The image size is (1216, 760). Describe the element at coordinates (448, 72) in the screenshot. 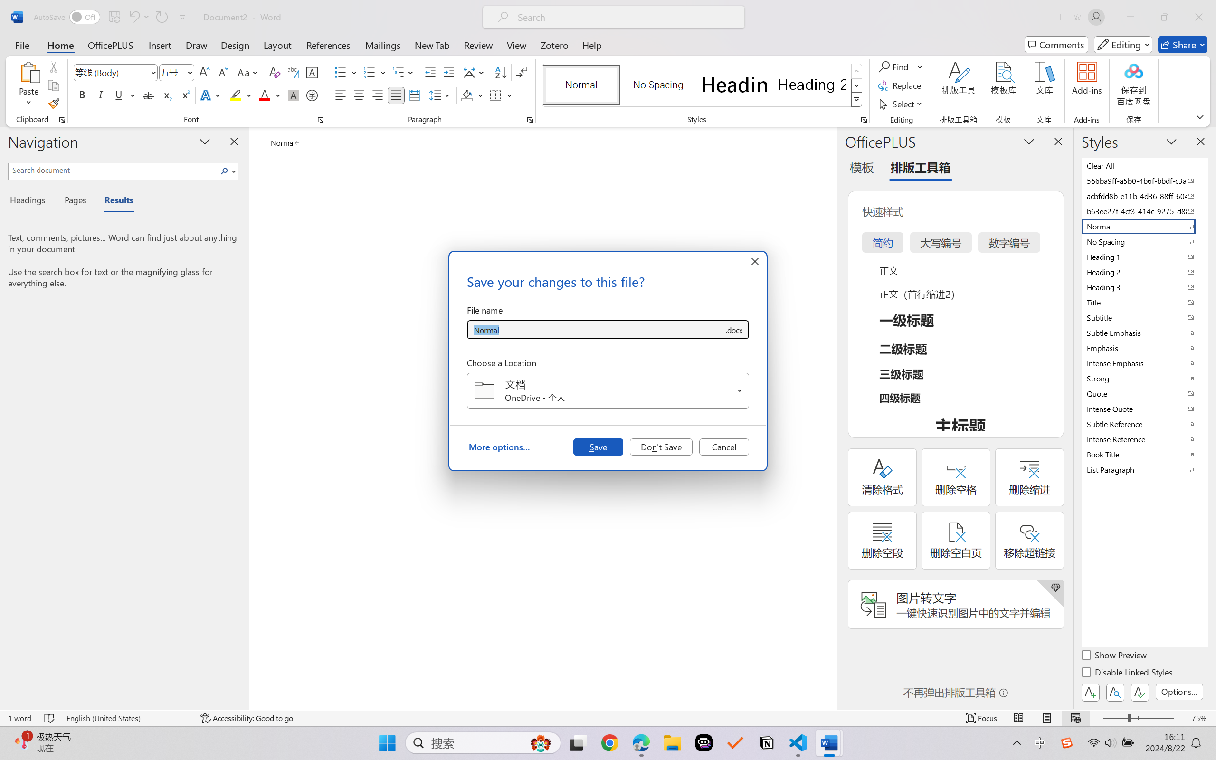

I see `Increase Indent` at that location.